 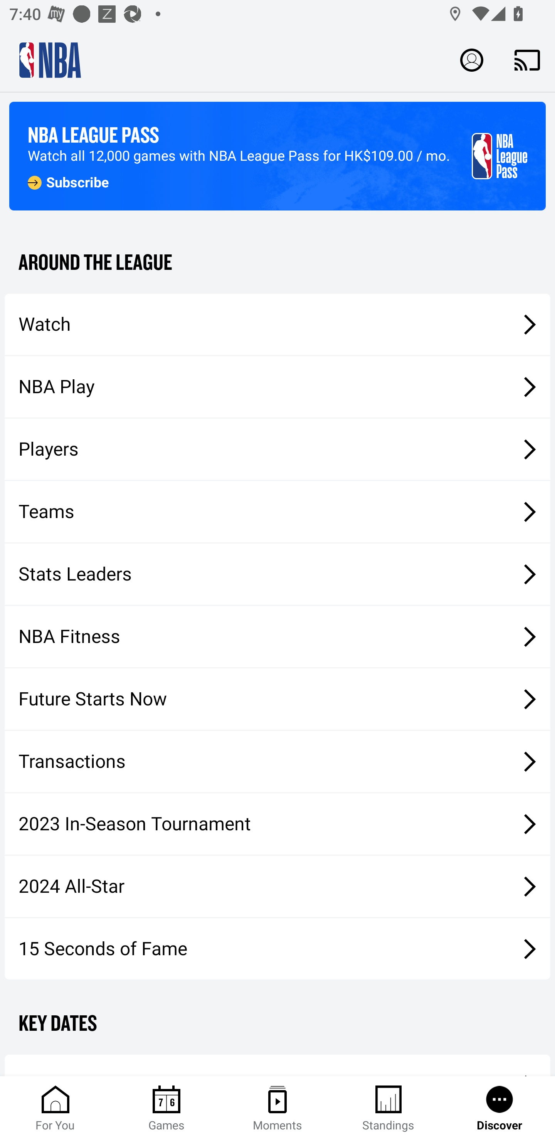 I want to click on Transactions, so click(x=277, y=762).